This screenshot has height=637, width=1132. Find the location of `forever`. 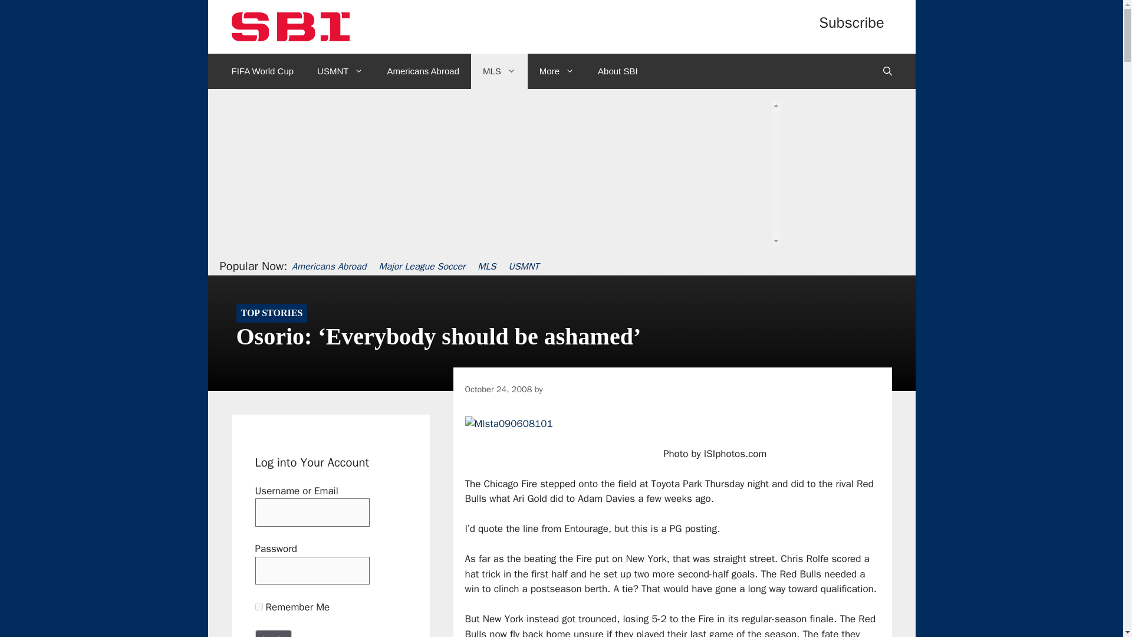

forever is located at coordinates (258, 606).